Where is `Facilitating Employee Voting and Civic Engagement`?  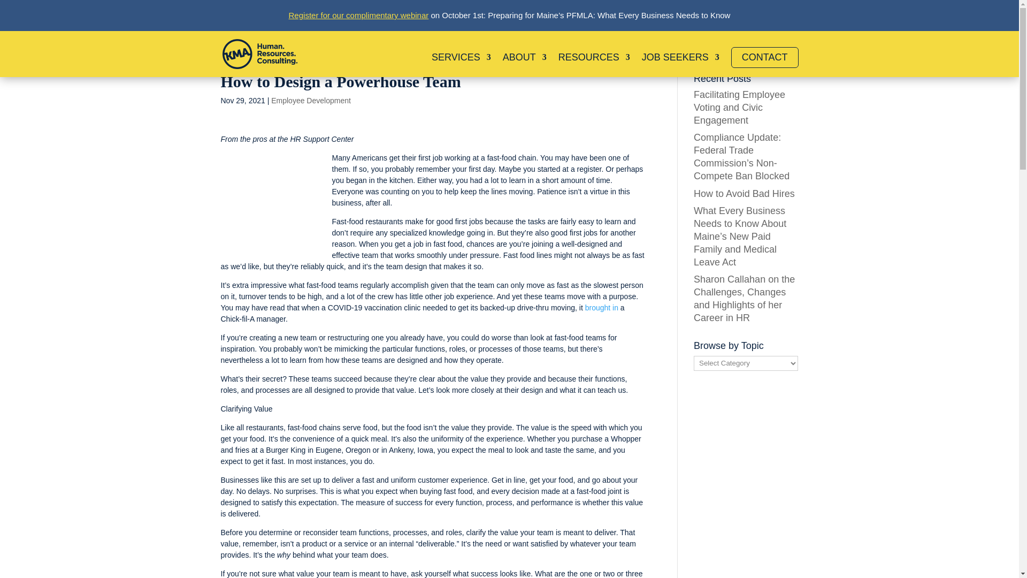 Facilitating Employee Voting and Civic Engagement is located at coordinates (739, 108).